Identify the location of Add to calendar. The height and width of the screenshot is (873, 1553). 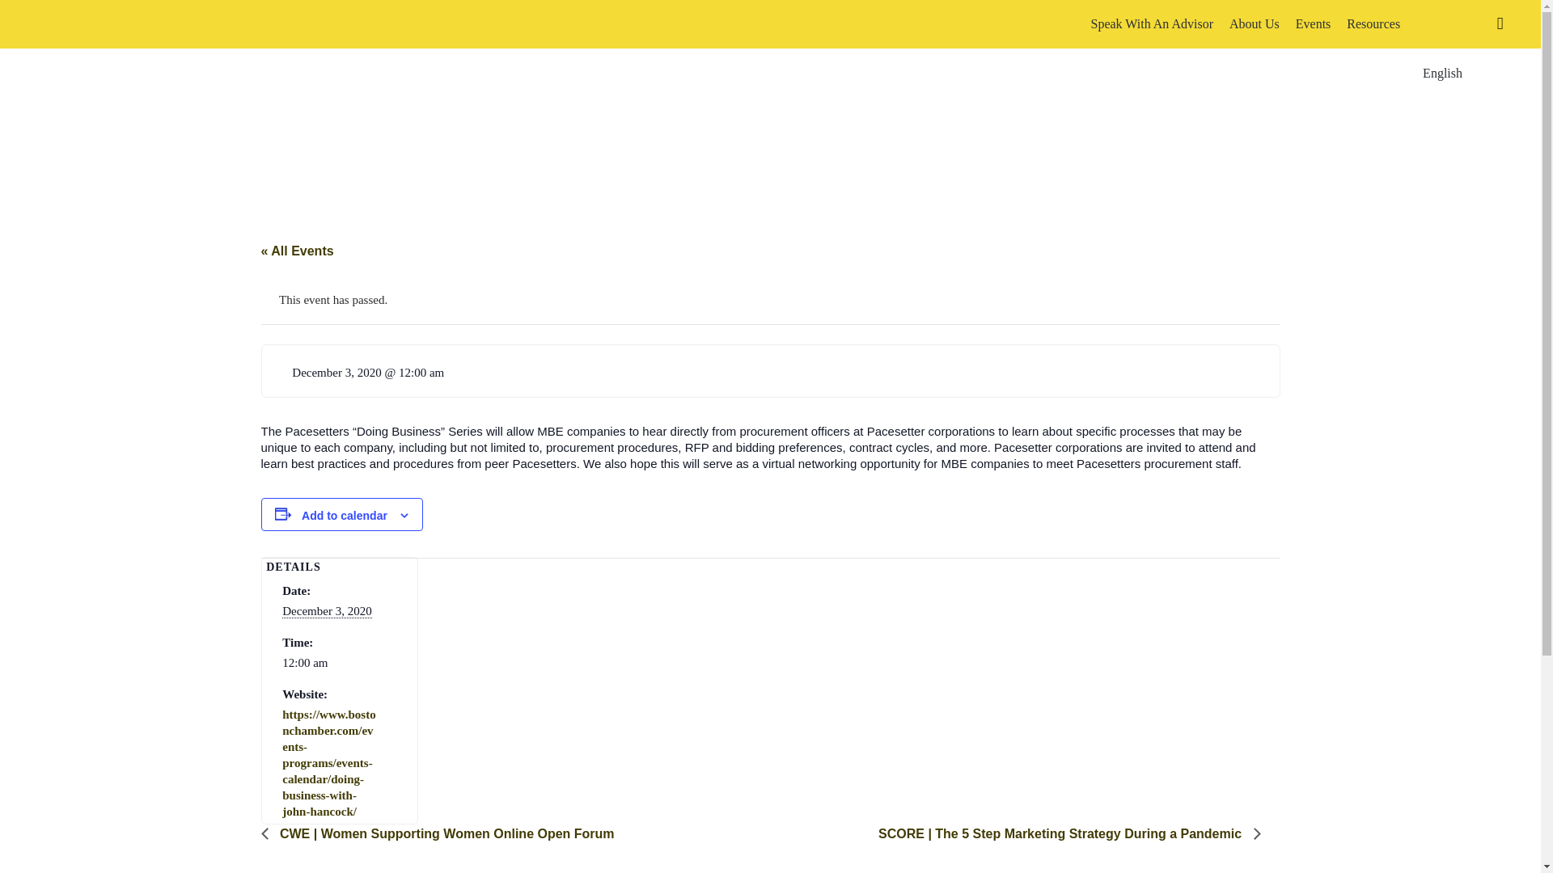
(344, 515).